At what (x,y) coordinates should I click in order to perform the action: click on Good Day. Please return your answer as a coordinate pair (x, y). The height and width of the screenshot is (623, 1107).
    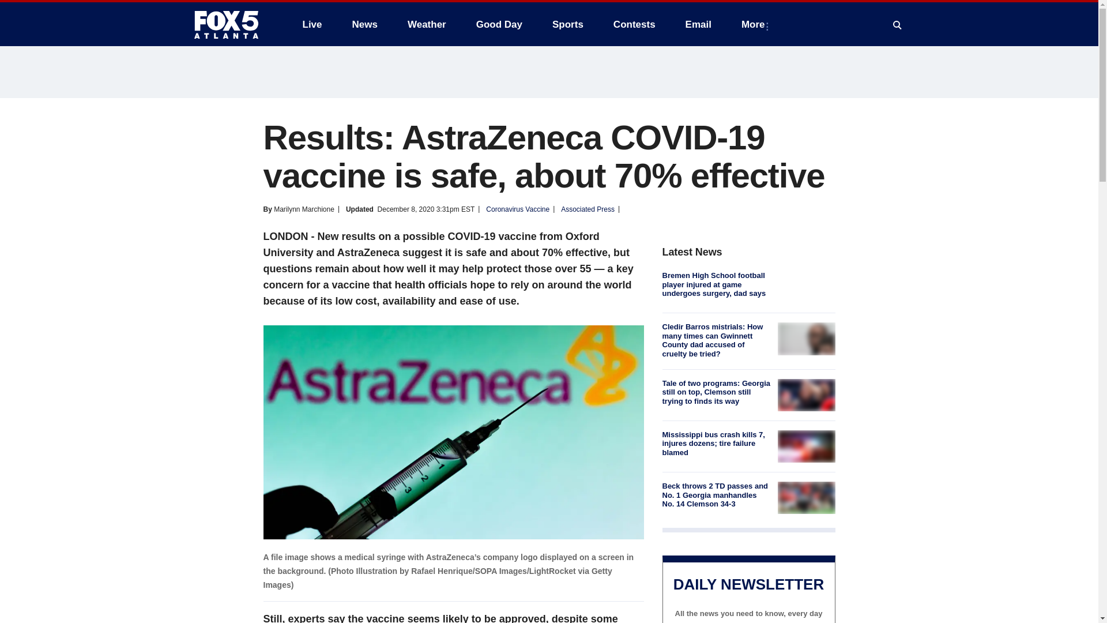
    Looking at the image, I should click on (499, 24).